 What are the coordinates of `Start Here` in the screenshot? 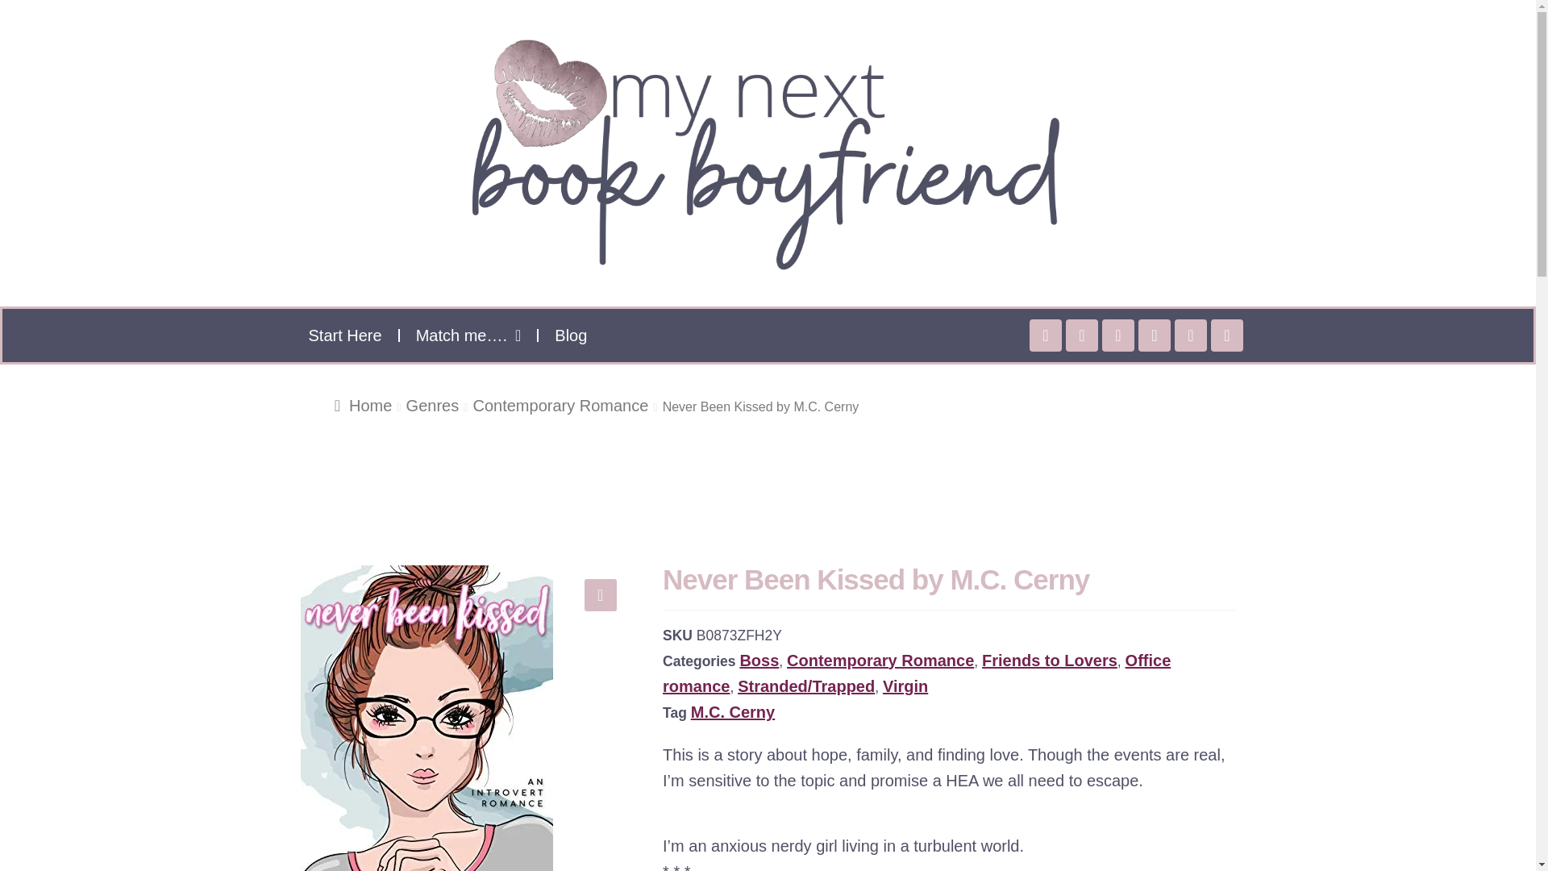 It's located at (345, 335).